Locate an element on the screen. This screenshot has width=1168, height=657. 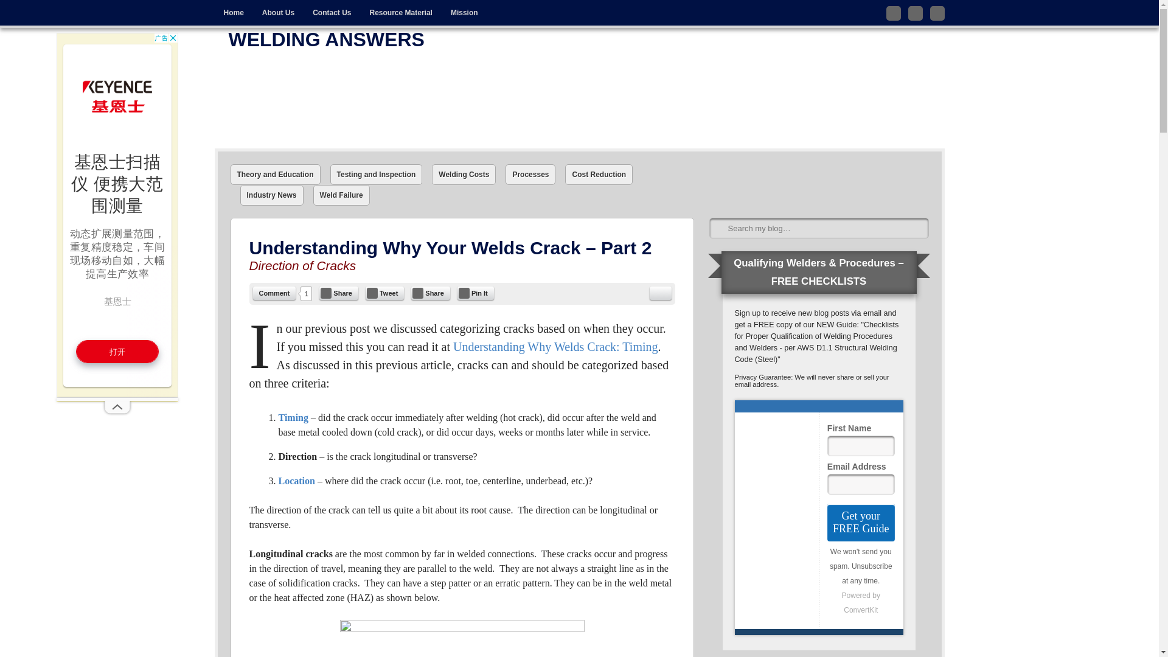
Contact Us is located at coordinates (332, 13).